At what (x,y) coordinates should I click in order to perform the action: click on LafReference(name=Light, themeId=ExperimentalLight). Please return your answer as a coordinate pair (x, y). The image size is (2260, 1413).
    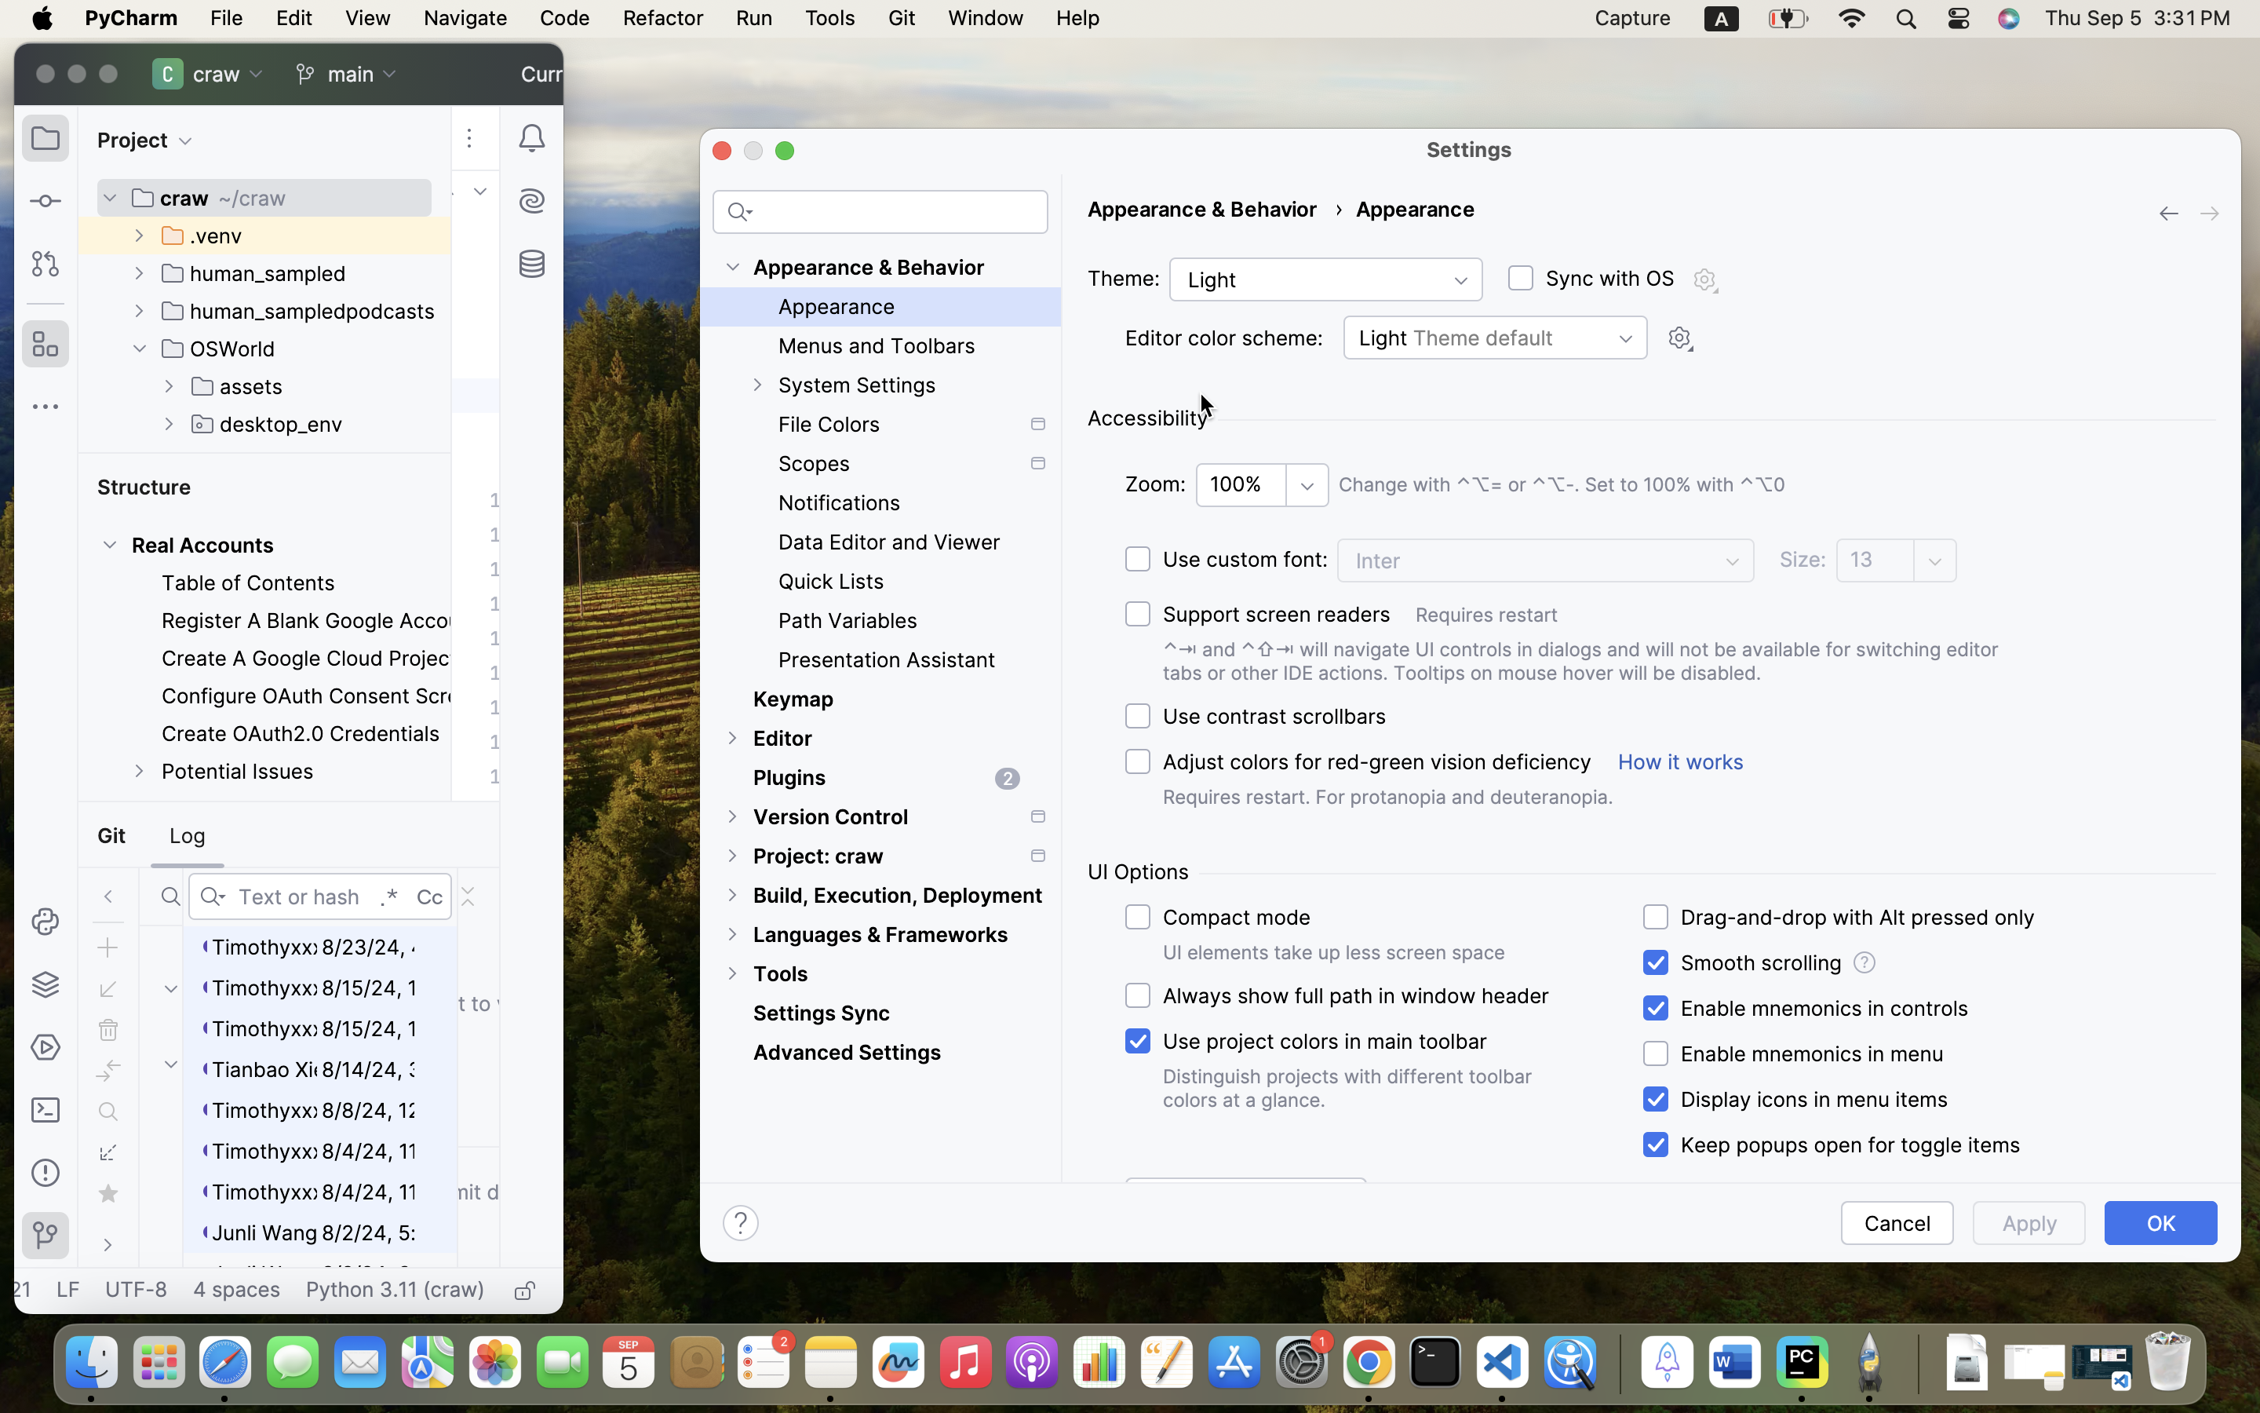
    Looking at the image, I should click on (1326, 279).